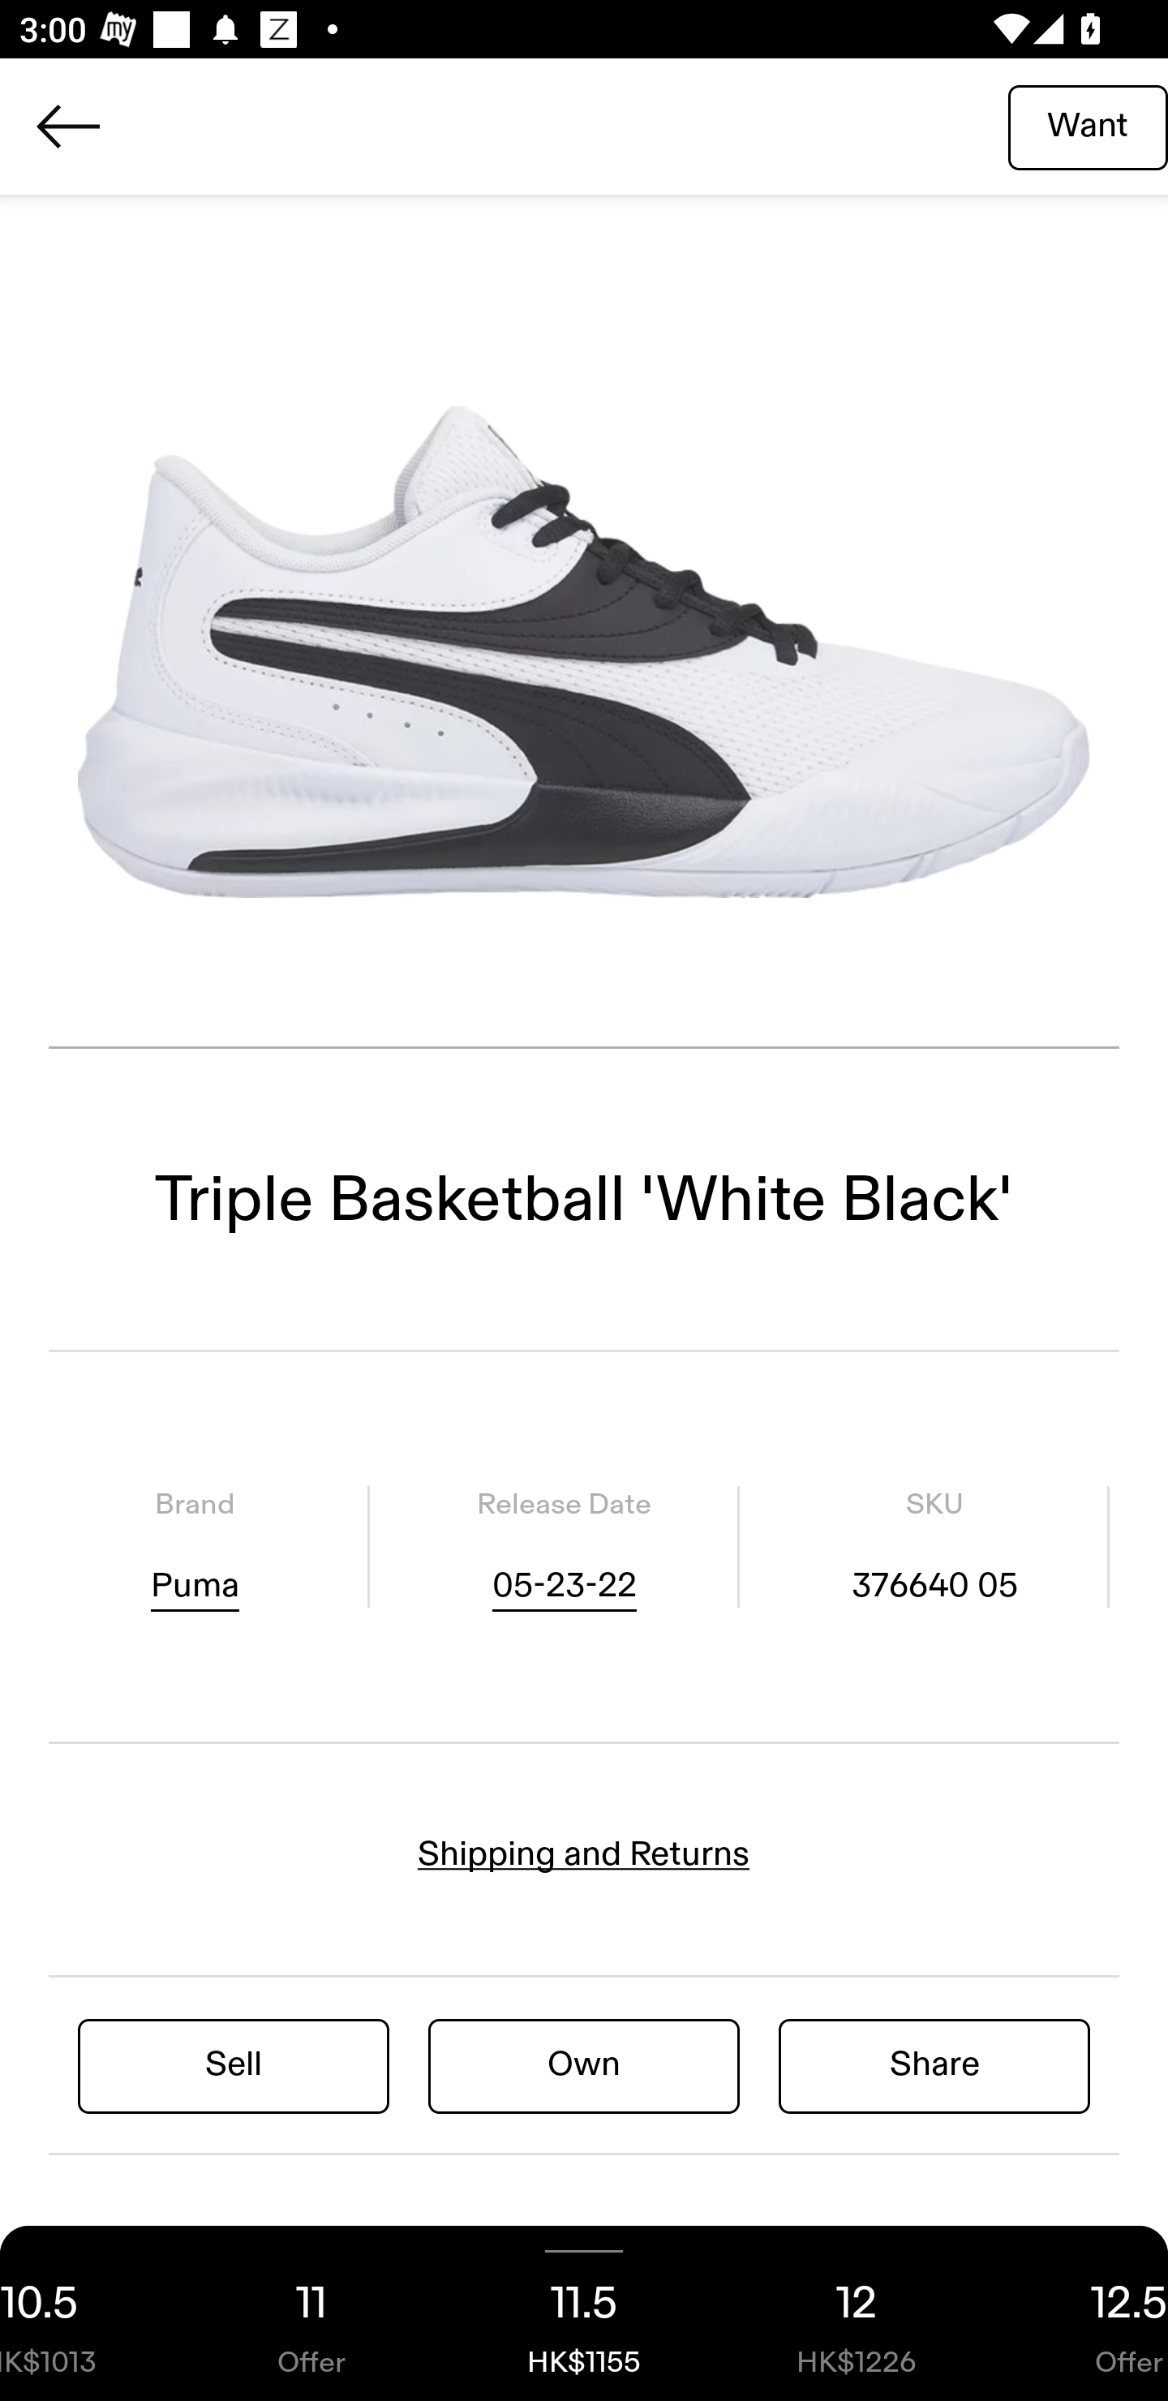 The image size is (1168, 2401). What do you see at coordinates (584, 1854) in the screenshot?
I see `Shipping and Returns` at bounding box center [584, 1854].